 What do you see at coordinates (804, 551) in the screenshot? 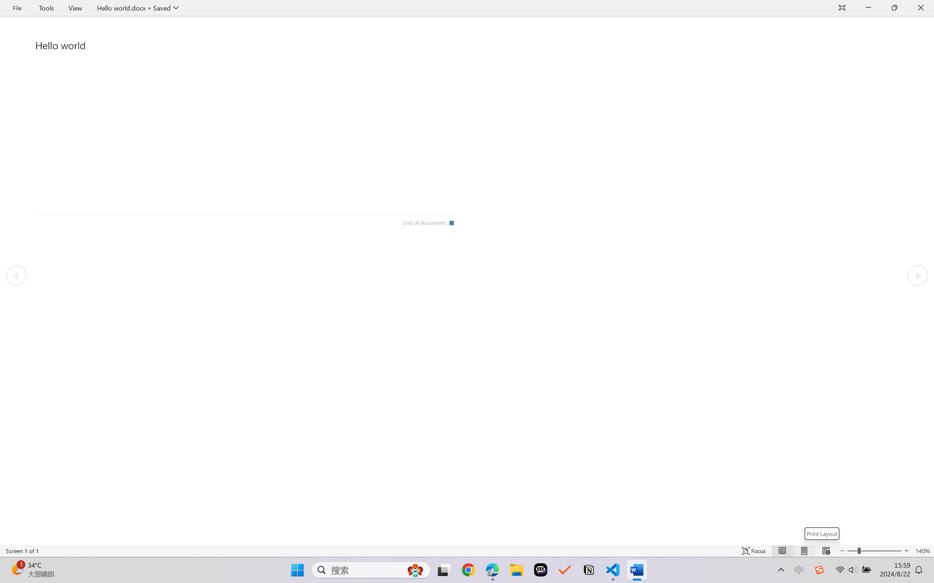
I see `Print Layout` at bounding box center [804, 551].